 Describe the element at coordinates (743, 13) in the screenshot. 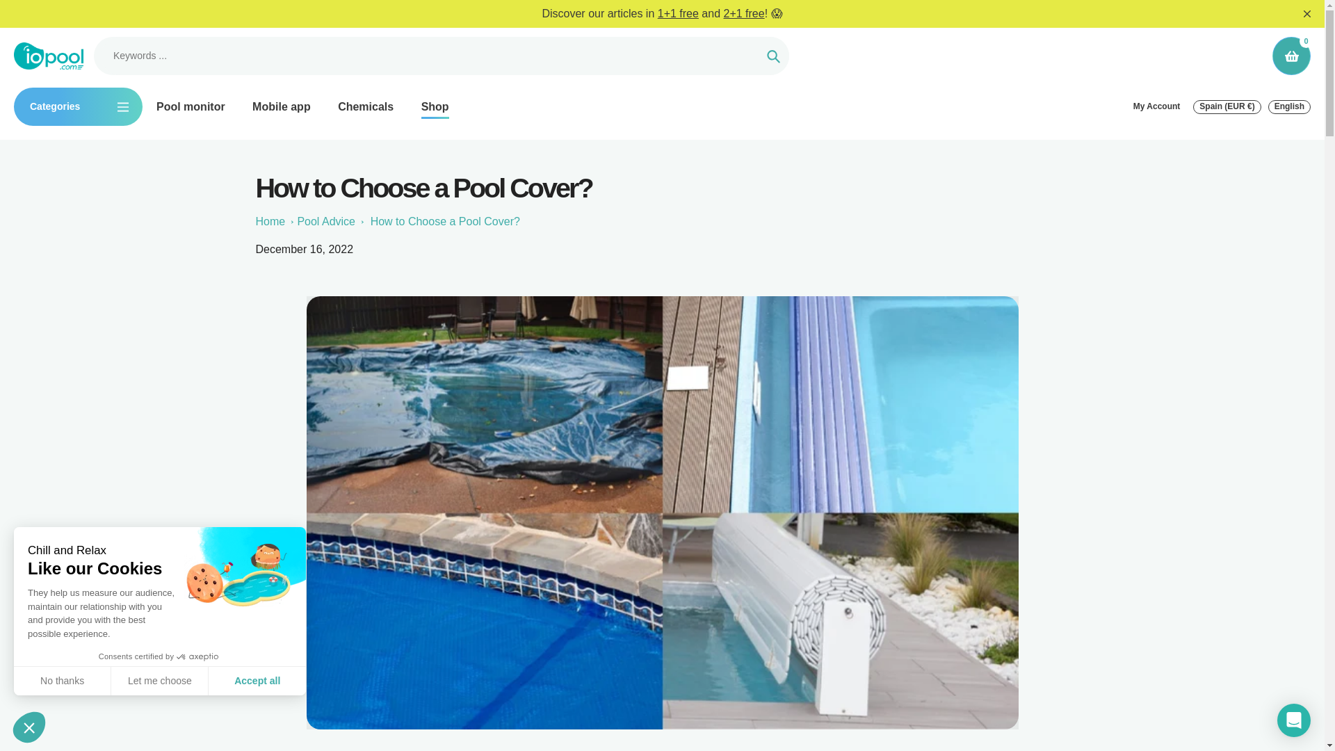

I see `Buy Two Get One Free` at that location.